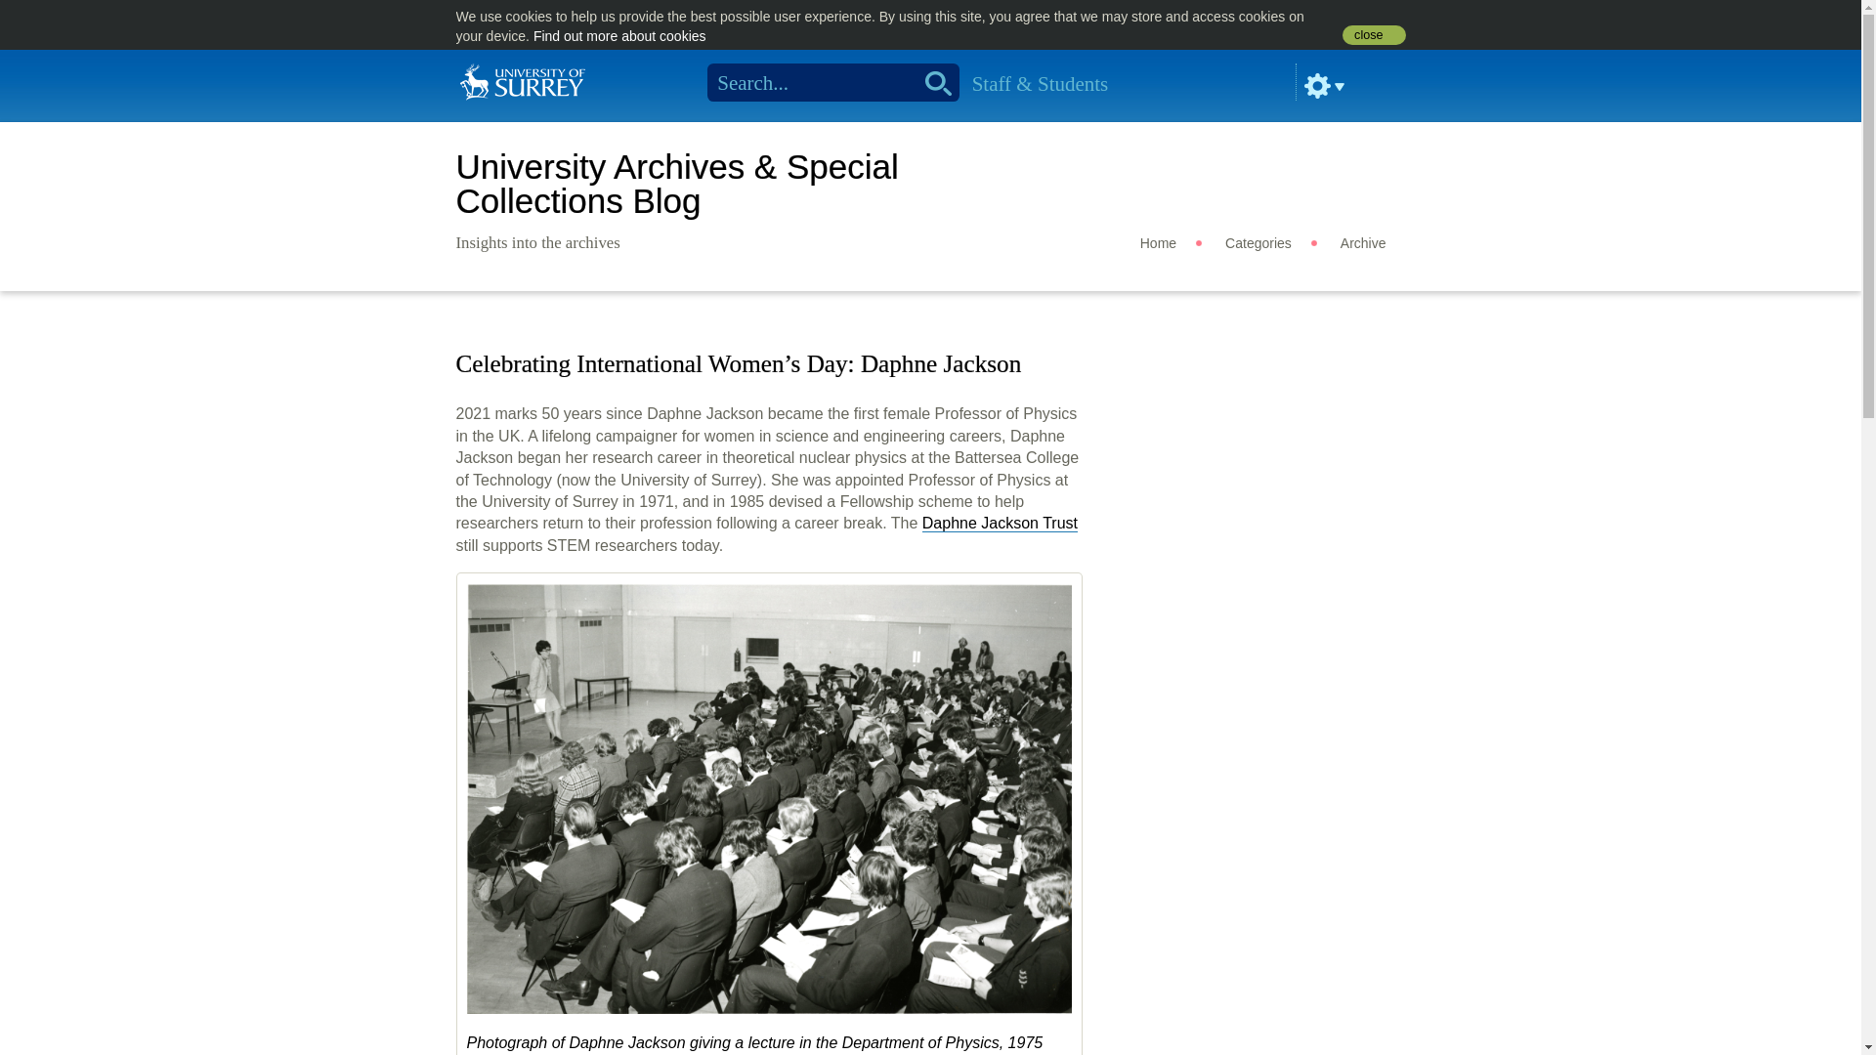  I want to click on Home, so click(522, 80).